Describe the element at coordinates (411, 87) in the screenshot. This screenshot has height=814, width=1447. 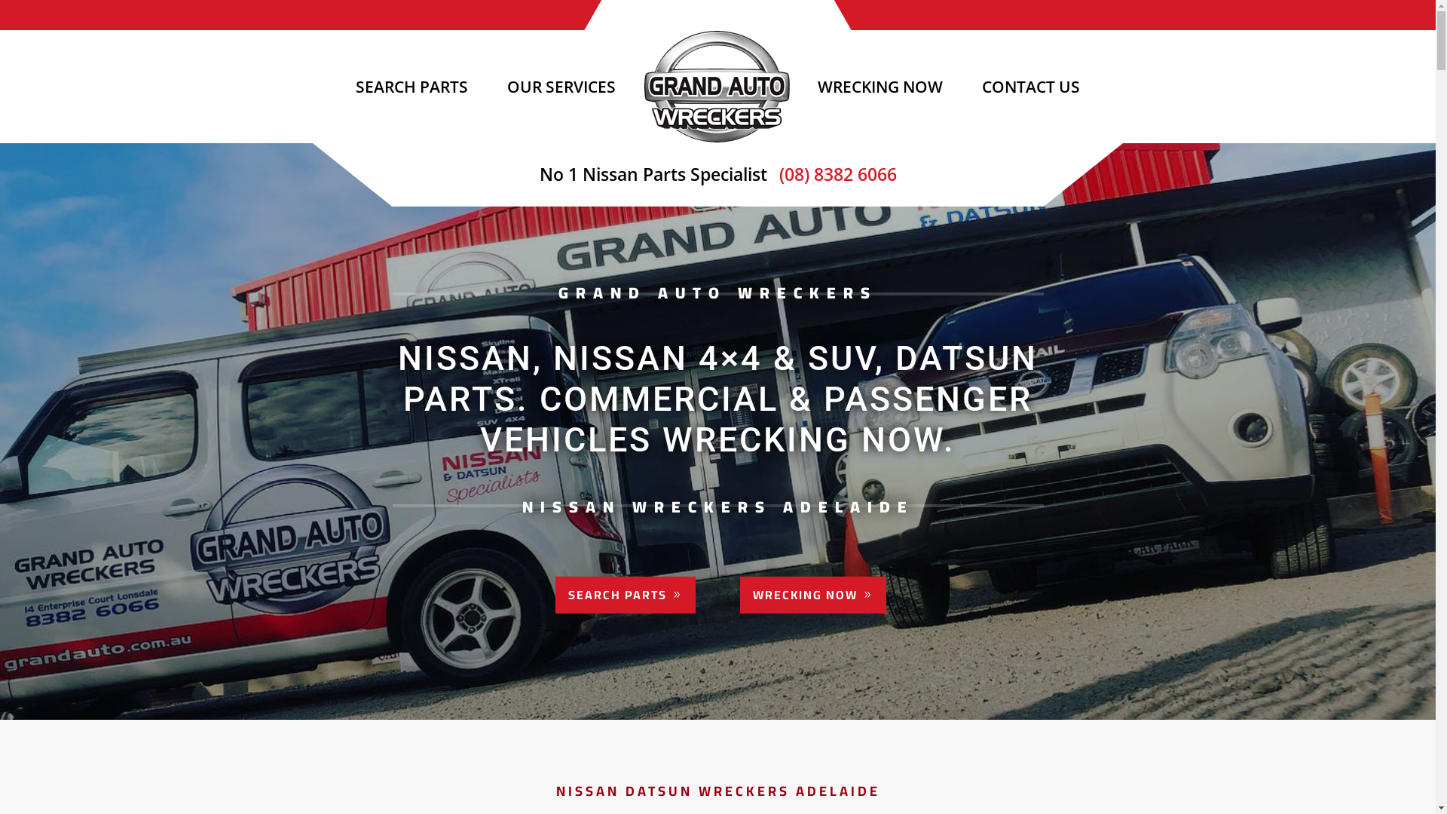
I see `SEARCH PARTS` at that location.